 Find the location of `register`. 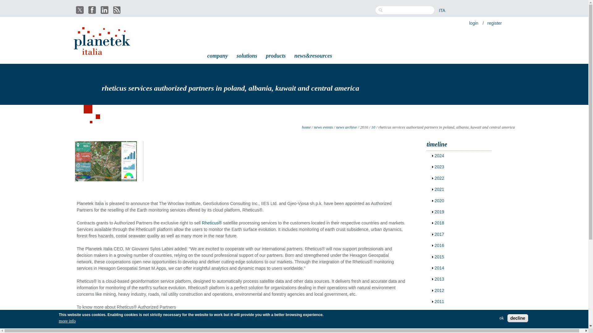

register is located at coordinates (494, 23).